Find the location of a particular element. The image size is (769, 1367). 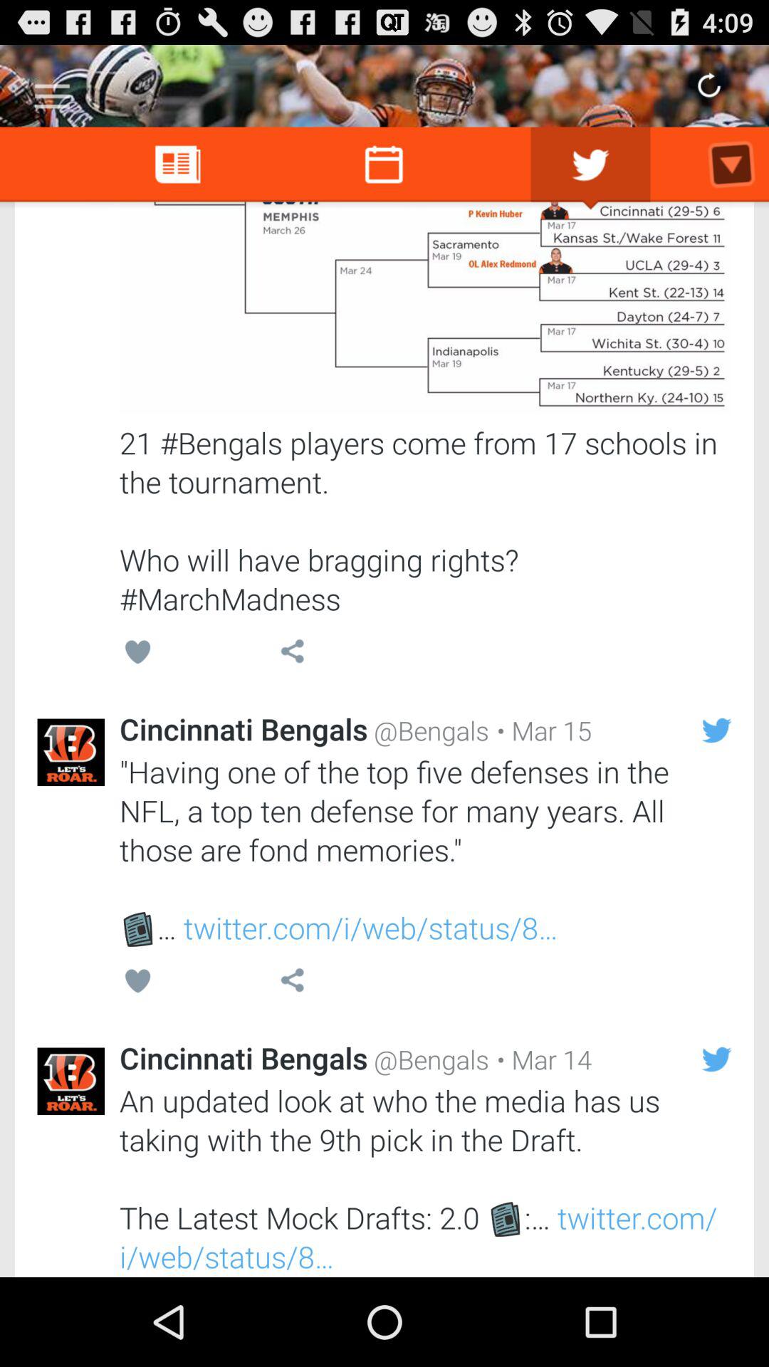

jump until the having one of item is located at coordinates (426, 849).